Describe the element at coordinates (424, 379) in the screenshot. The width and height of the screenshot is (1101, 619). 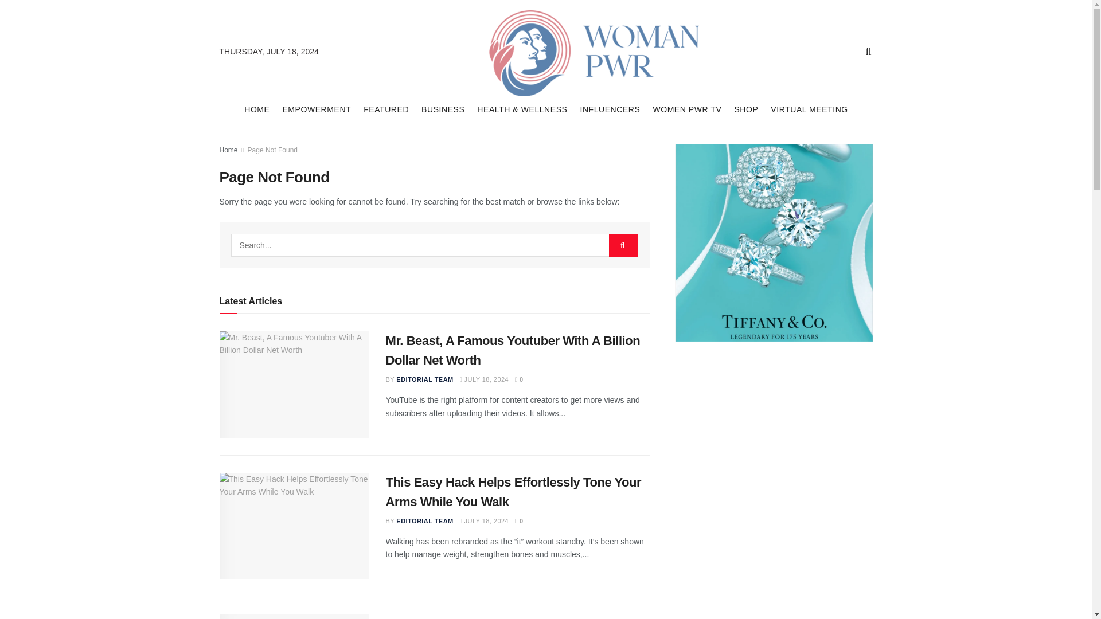
I see `EDITORIAL TEAM` at that location.